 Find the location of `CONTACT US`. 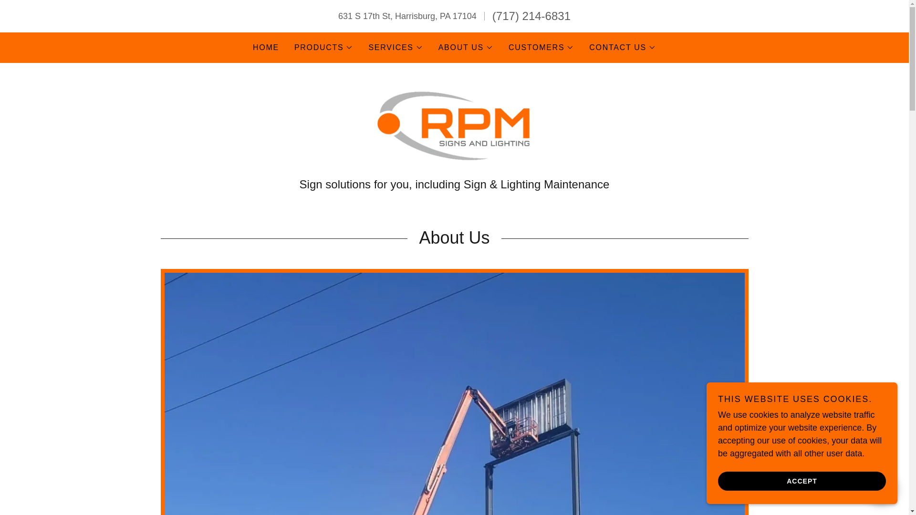

CONTACT US is located at coordinates (622, 48).